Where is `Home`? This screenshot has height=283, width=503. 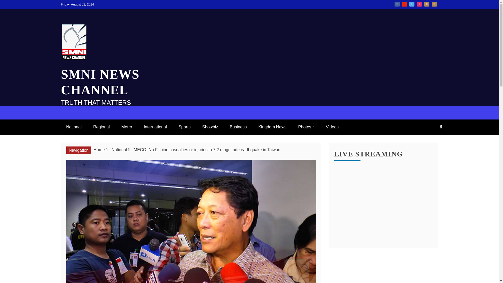 Home is located at coordinates (99, 149).